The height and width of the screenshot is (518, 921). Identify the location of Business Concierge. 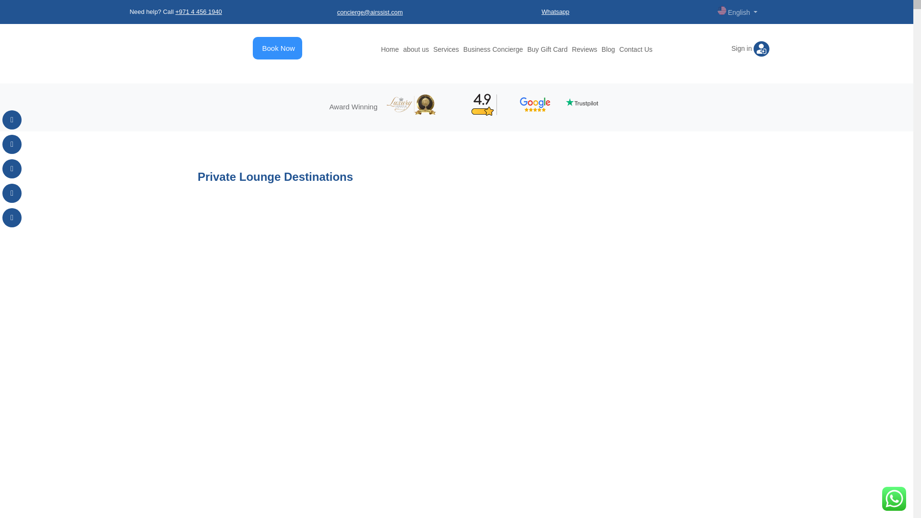
(493, 49).